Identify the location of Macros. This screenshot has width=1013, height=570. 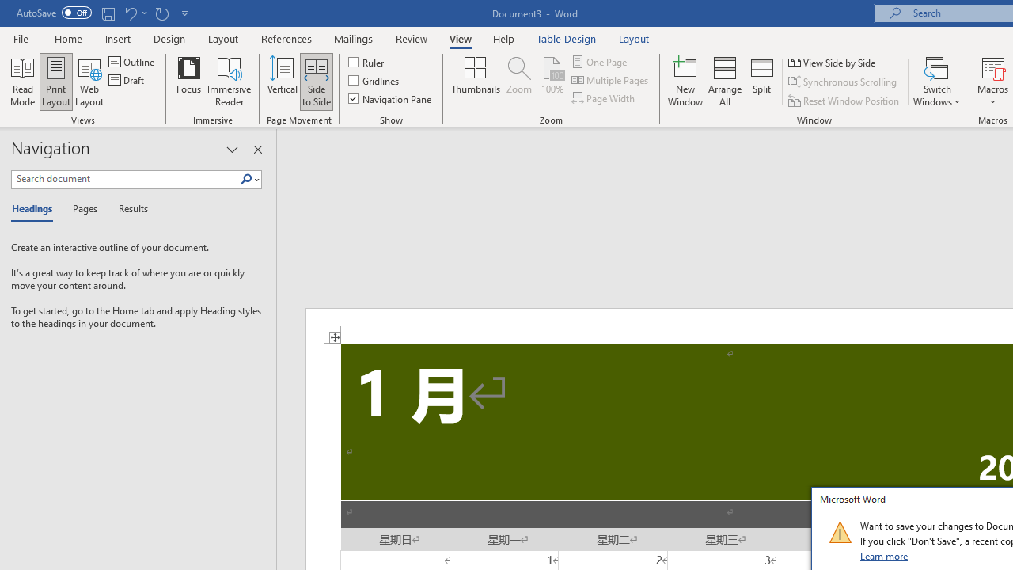
(992, 81).